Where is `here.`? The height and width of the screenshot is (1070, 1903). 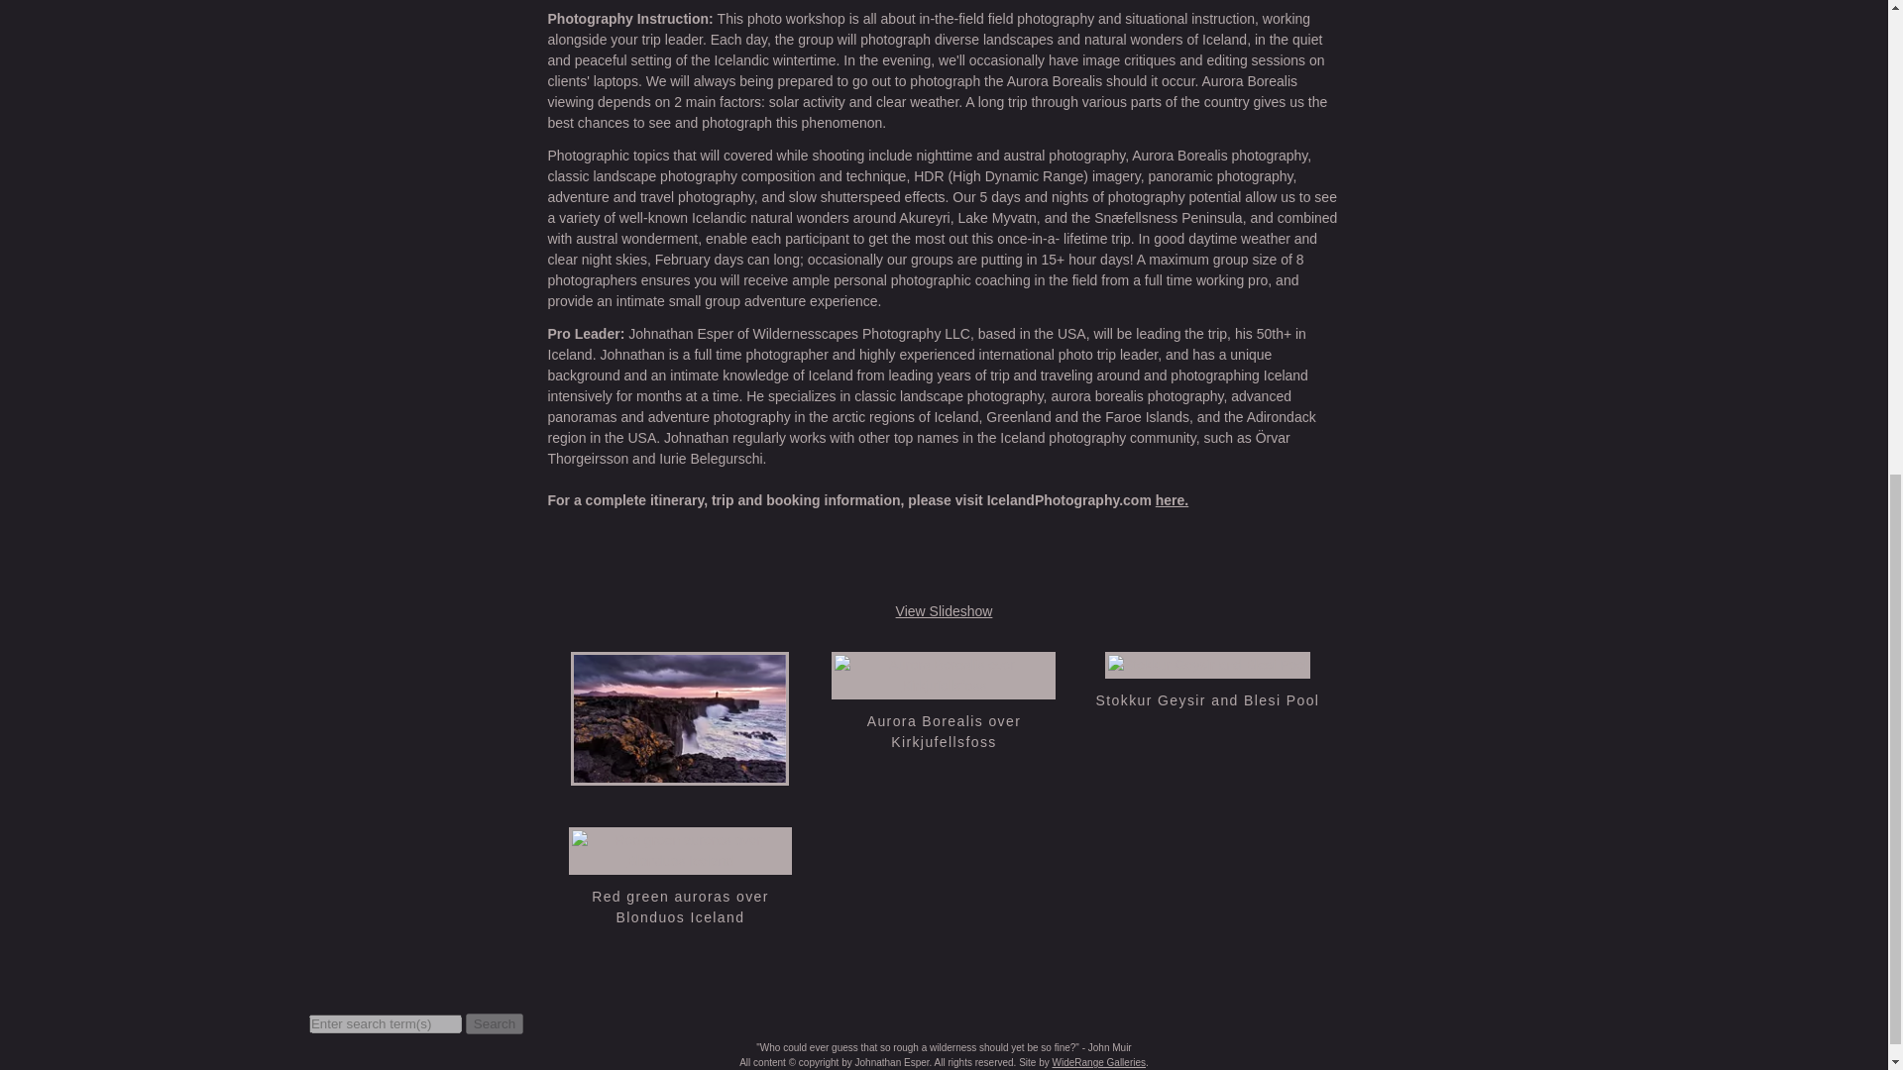 here. is located at coordinates (1172, 499).